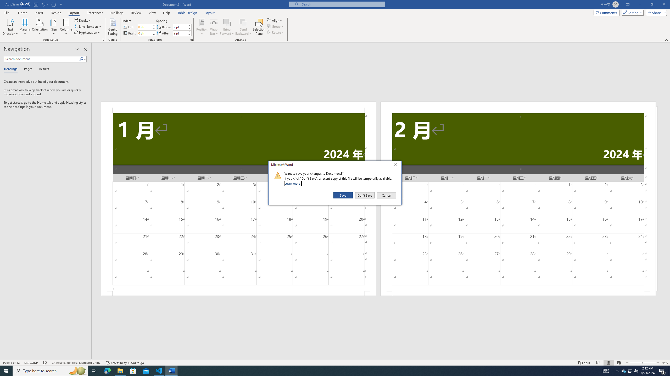  What do you see at coordinates (66, 27) in the screenshot?
I see `Columns` at bounding box center [66, 27].